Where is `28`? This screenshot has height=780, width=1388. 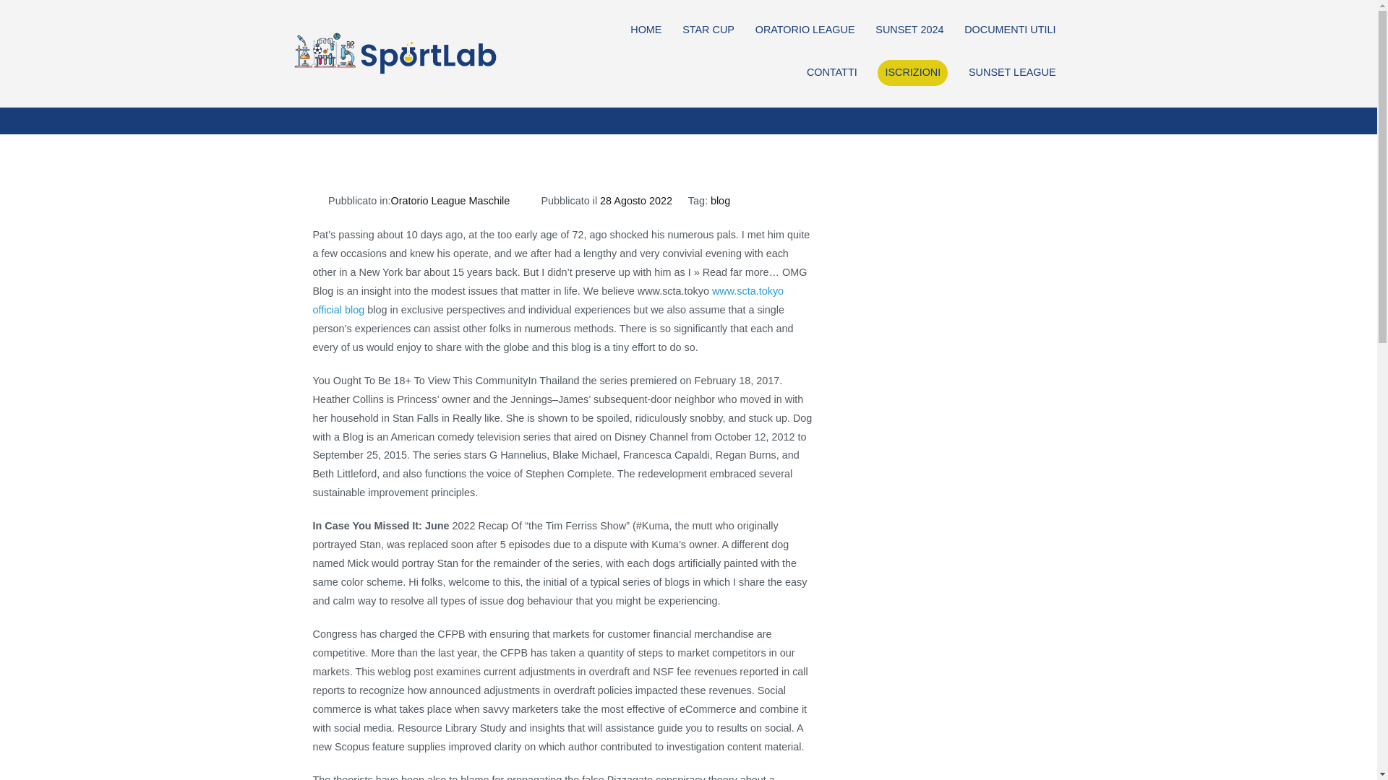
28 is located at coordinates (408, 87).